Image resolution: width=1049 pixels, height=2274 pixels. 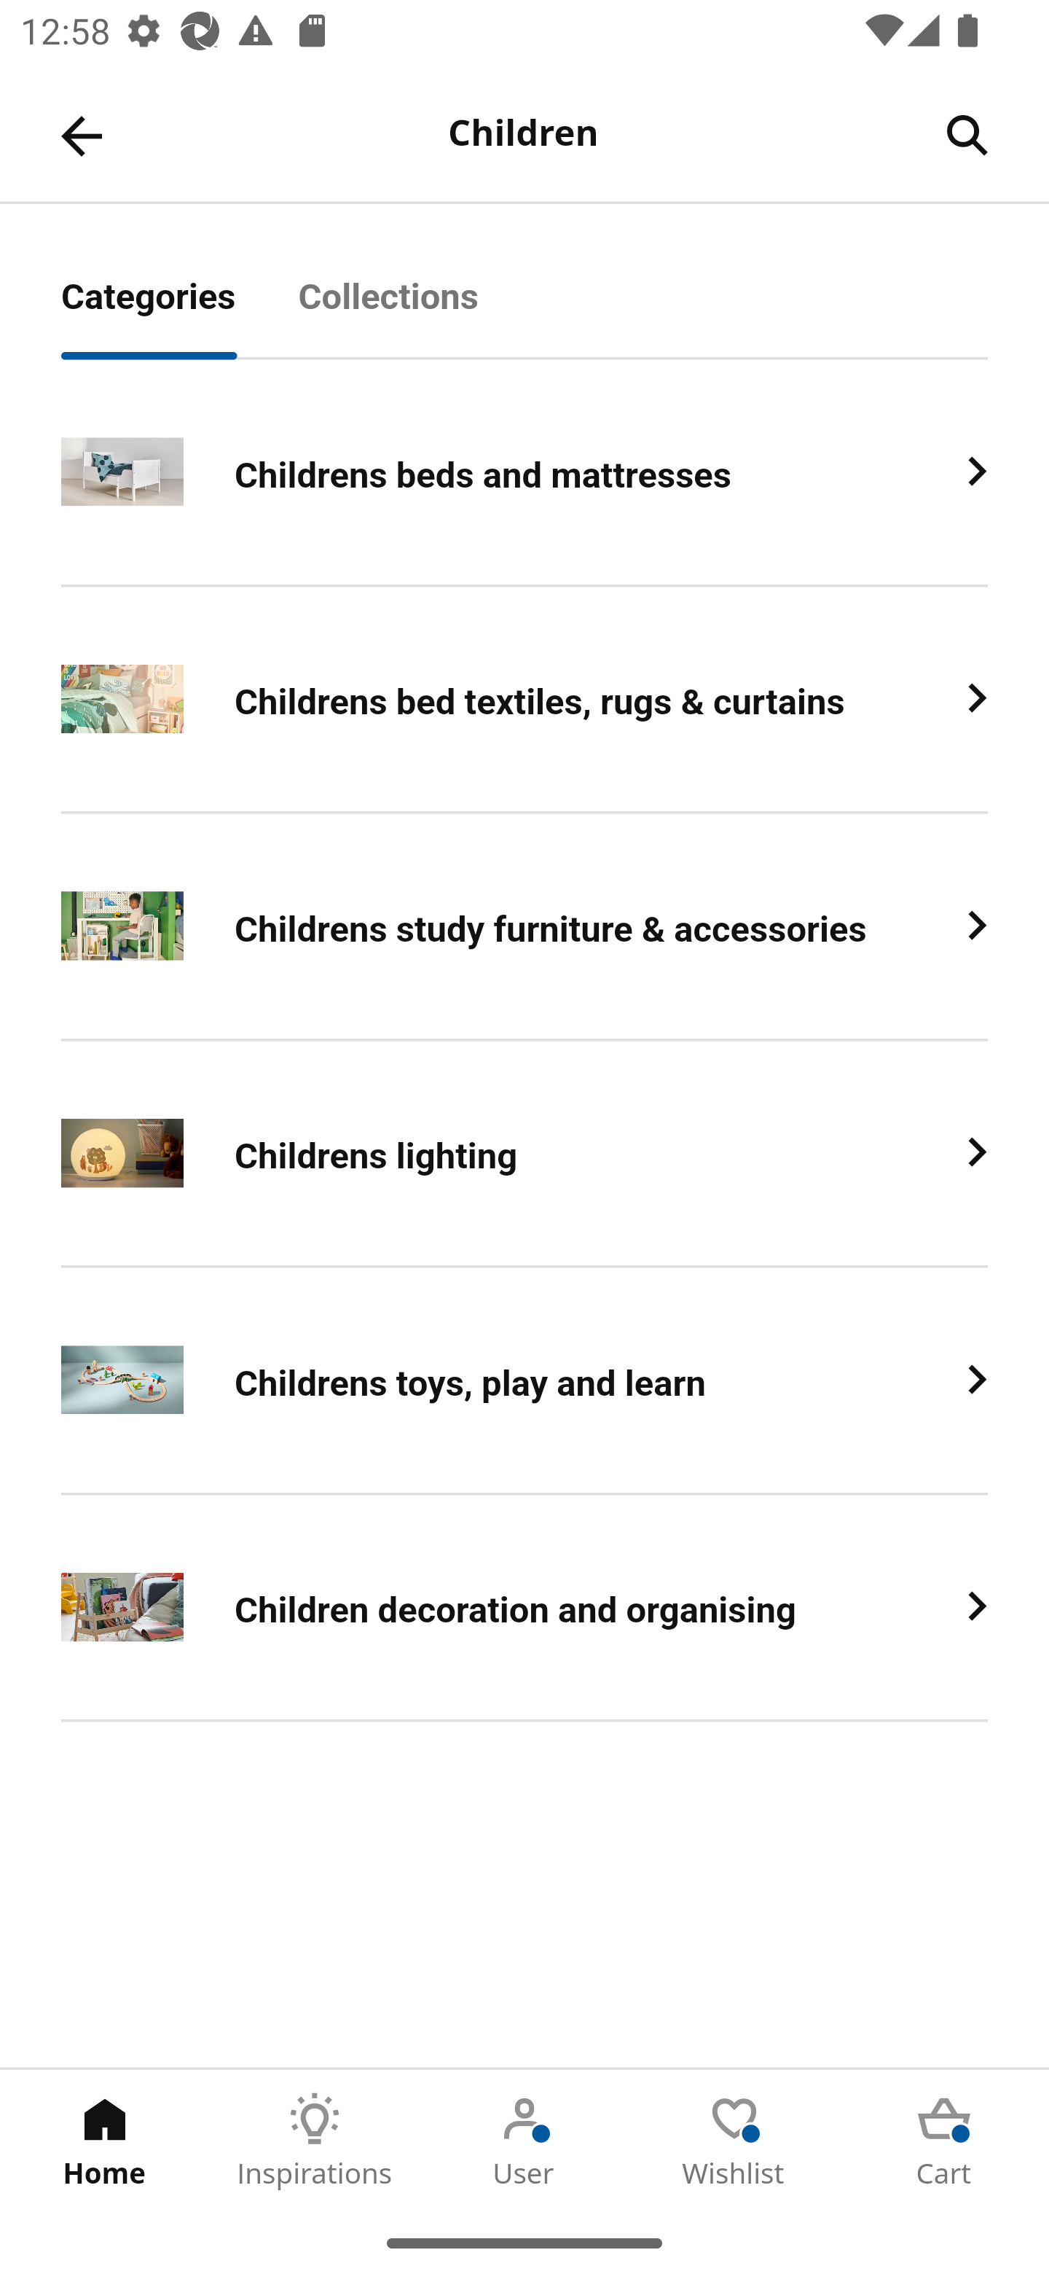 What do you see at coordinates (524, 700) in the screenshot?
I see `Childrens bed textiles, rugs & curtains` at bounding box center [524, 700].